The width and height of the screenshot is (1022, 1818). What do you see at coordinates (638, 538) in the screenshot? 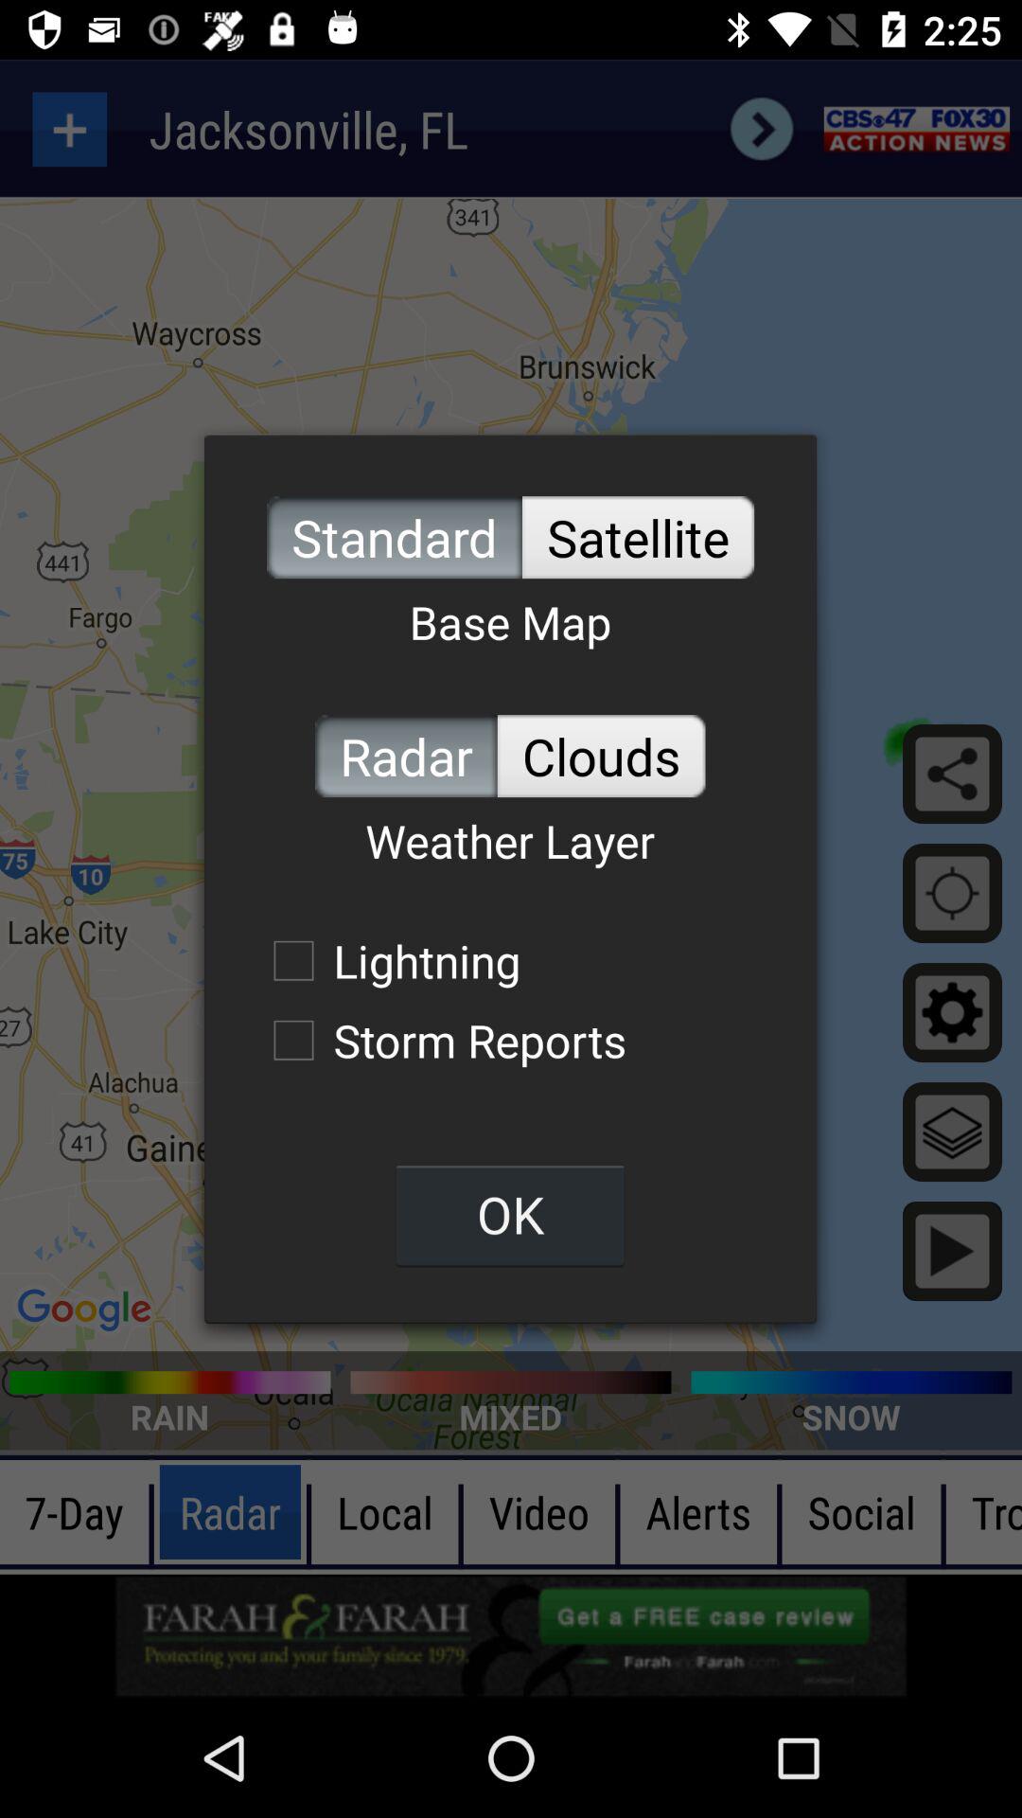
I see `press item to the right of the standard` at bounding box center [638, 538].